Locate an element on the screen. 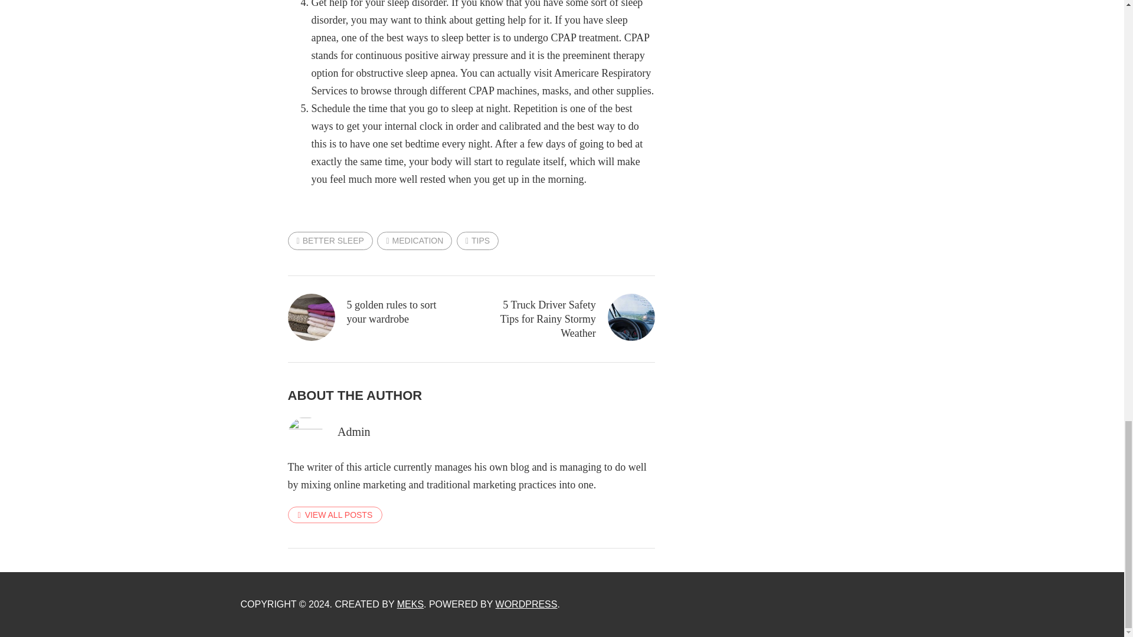 The height and width of the screenshot is (637, 1133). MEKS is located at coordinates (411, 604).